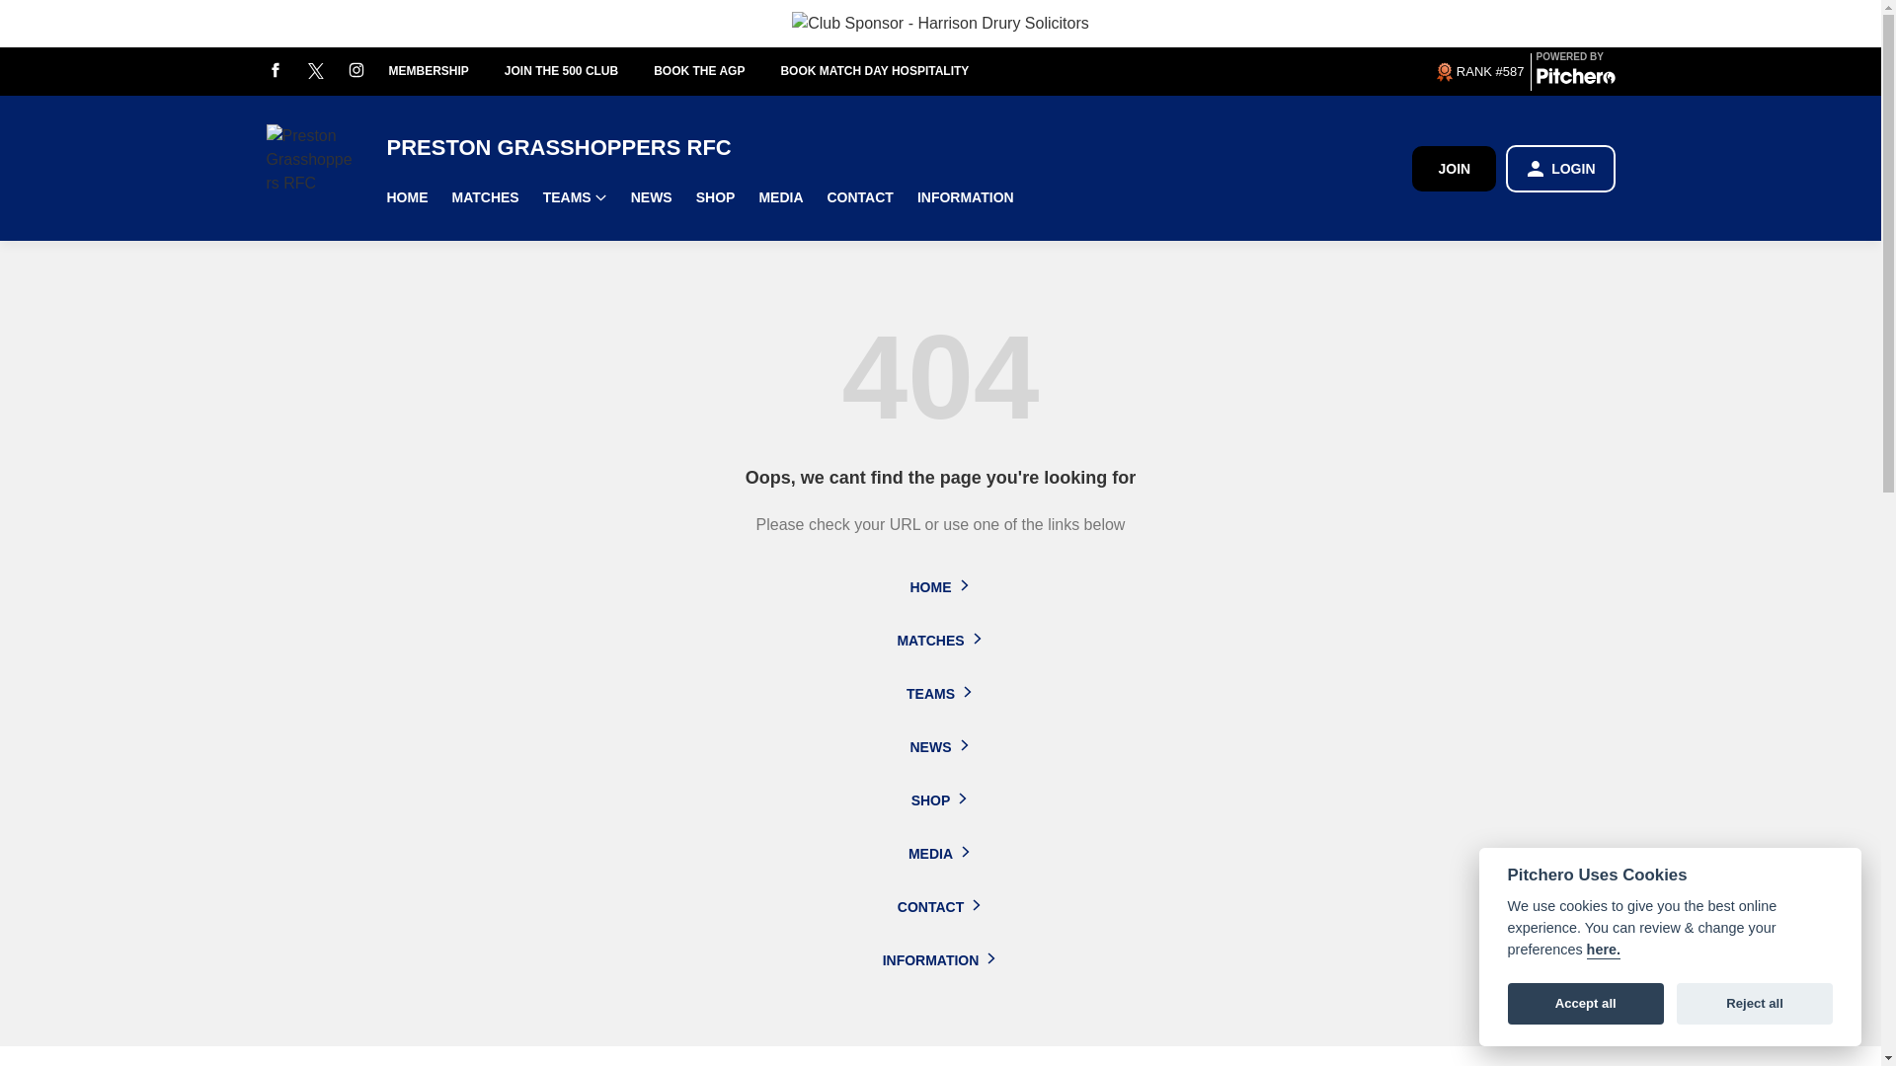 This screenshot has width=1896, height=1066. Describe the element at coordinates (1575, 79) in the screenshot. I see `Pitchero` at that location.